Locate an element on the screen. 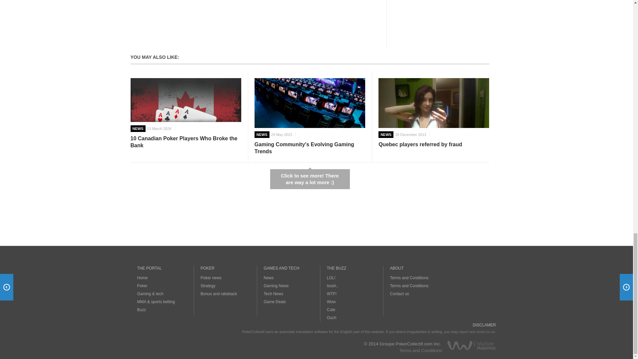 The height and width of the screenshot is (359, 638). Gaming Community's Evolving  Gaming Trends is located at coordinates (310, 104).